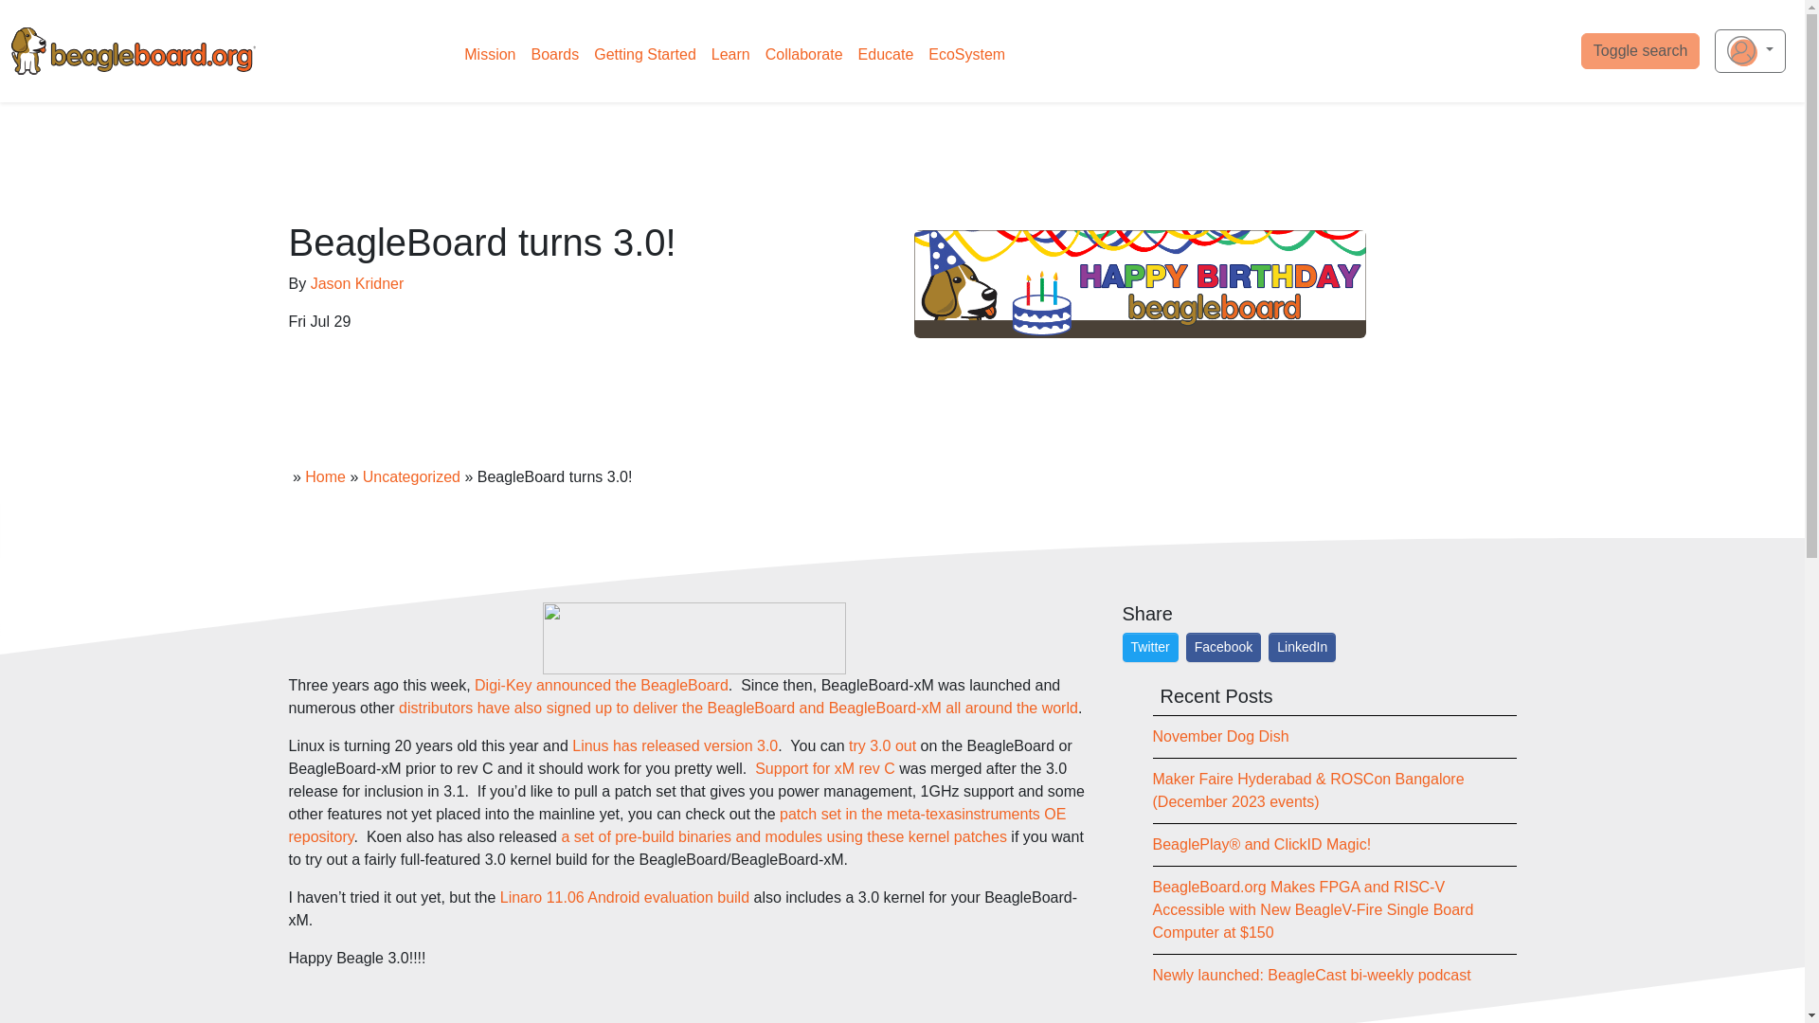  What do you see at coordinates (602, 685) in the screenshot?
I see `Digi-Key announced the BeagleBoard` at bounding box center [602, 685].